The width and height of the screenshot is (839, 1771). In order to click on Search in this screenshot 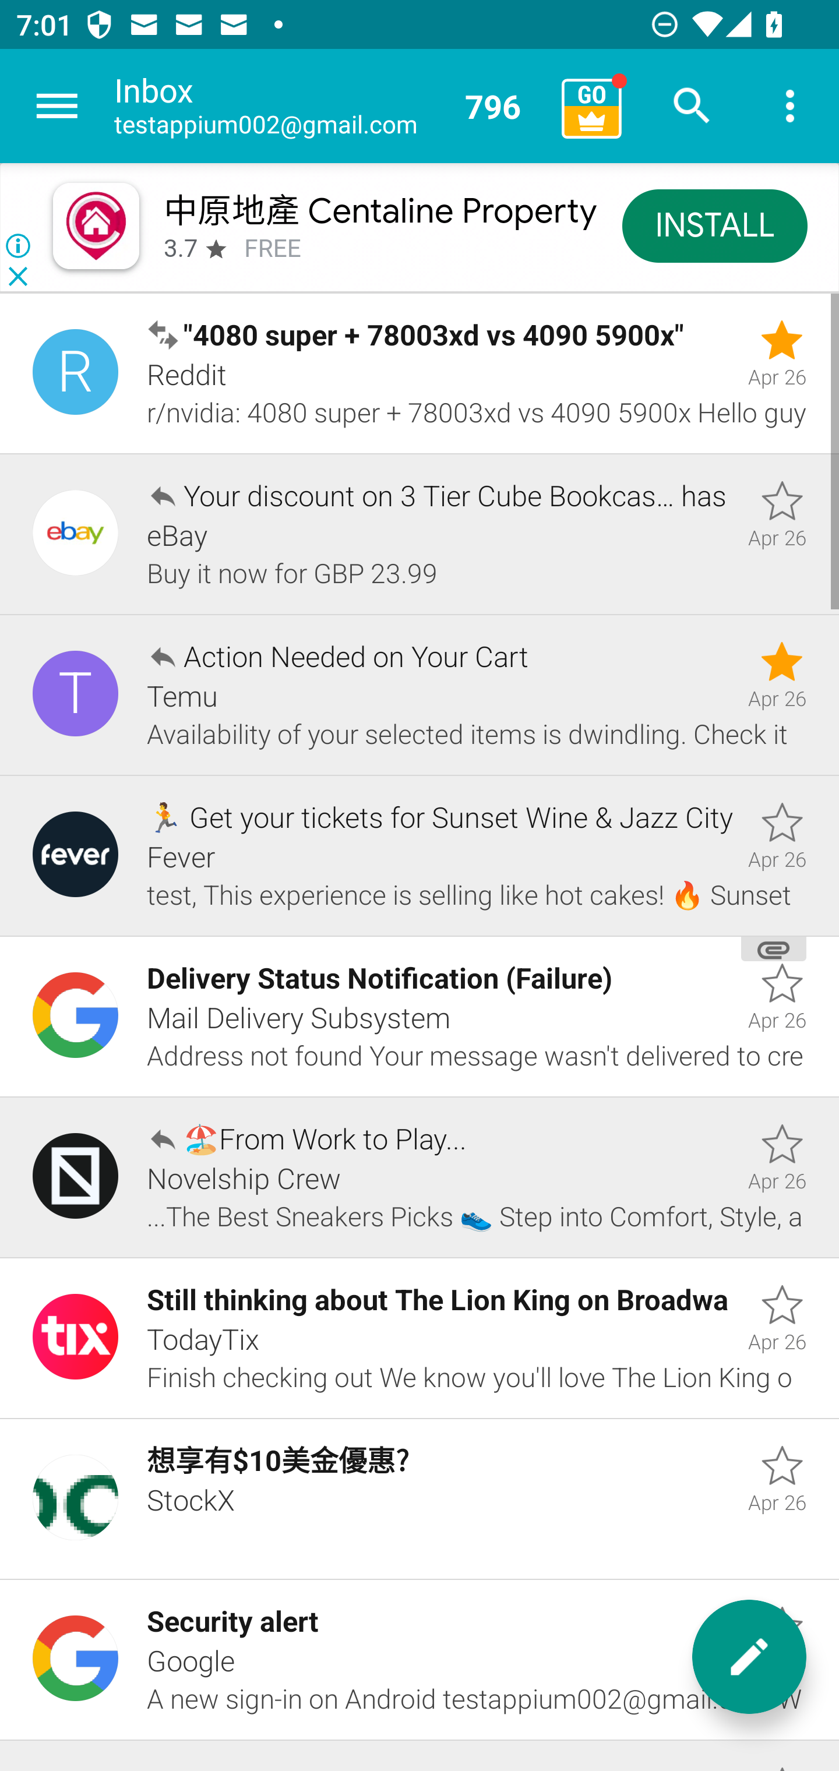, I will do `click(692, 106)`.